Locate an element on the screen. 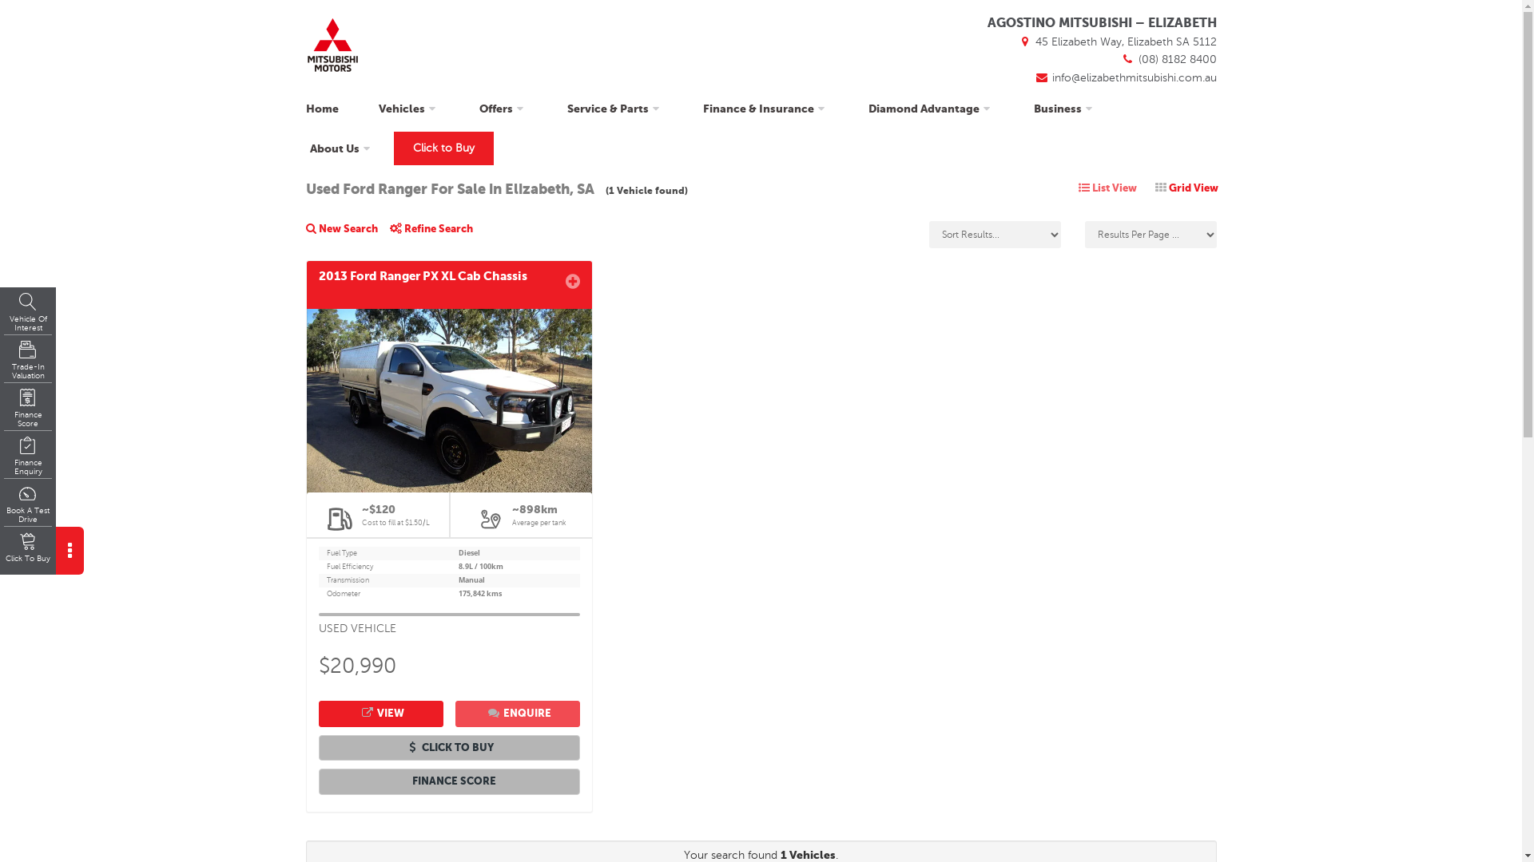 This screenshot has height=862, width=1534. Service & Parts is located at coordinates (614, 109).